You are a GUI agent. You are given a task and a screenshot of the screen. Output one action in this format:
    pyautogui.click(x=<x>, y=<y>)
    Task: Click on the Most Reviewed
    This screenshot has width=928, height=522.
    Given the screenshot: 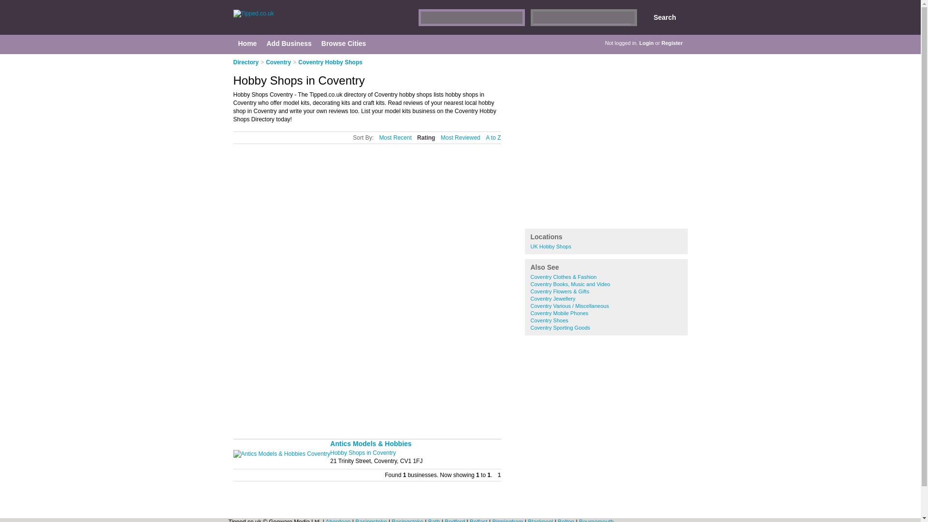 What is the action you would take?
    pyautogui.click(x=461, y=137)
    